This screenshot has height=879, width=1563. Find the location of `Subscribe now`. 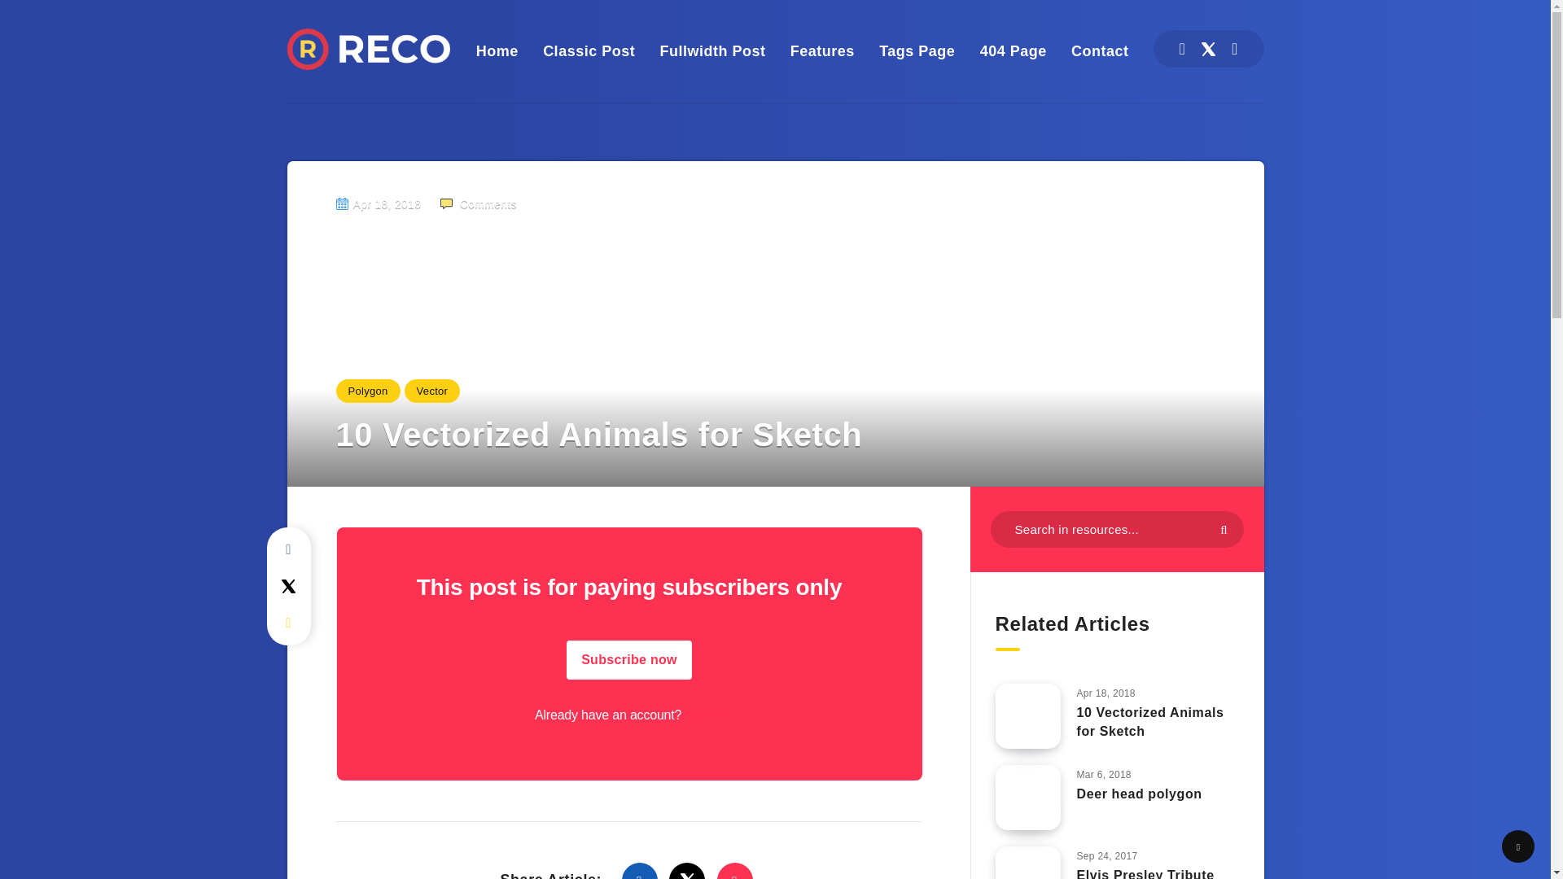

Subscribe now is located at coordinates (628, 659).